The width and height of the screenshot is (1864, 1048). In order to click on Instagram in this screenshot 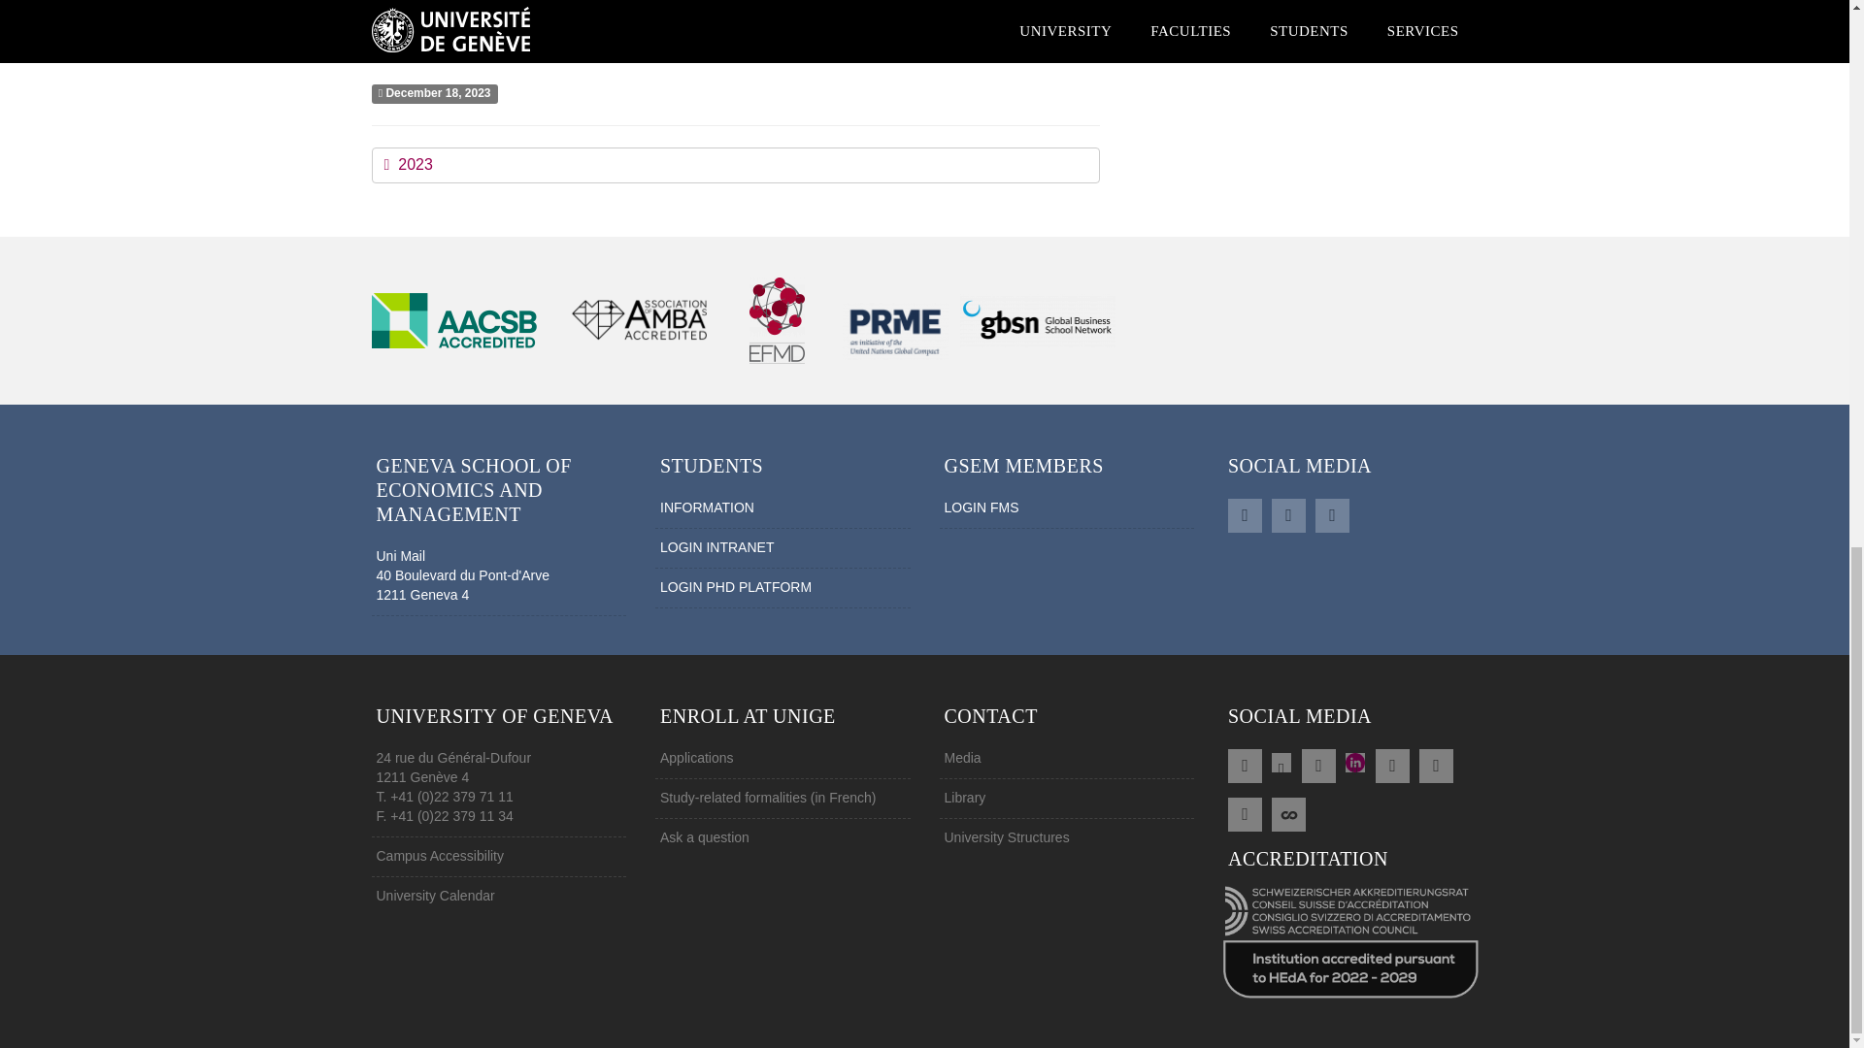, I will do `click(1436, 764)`.